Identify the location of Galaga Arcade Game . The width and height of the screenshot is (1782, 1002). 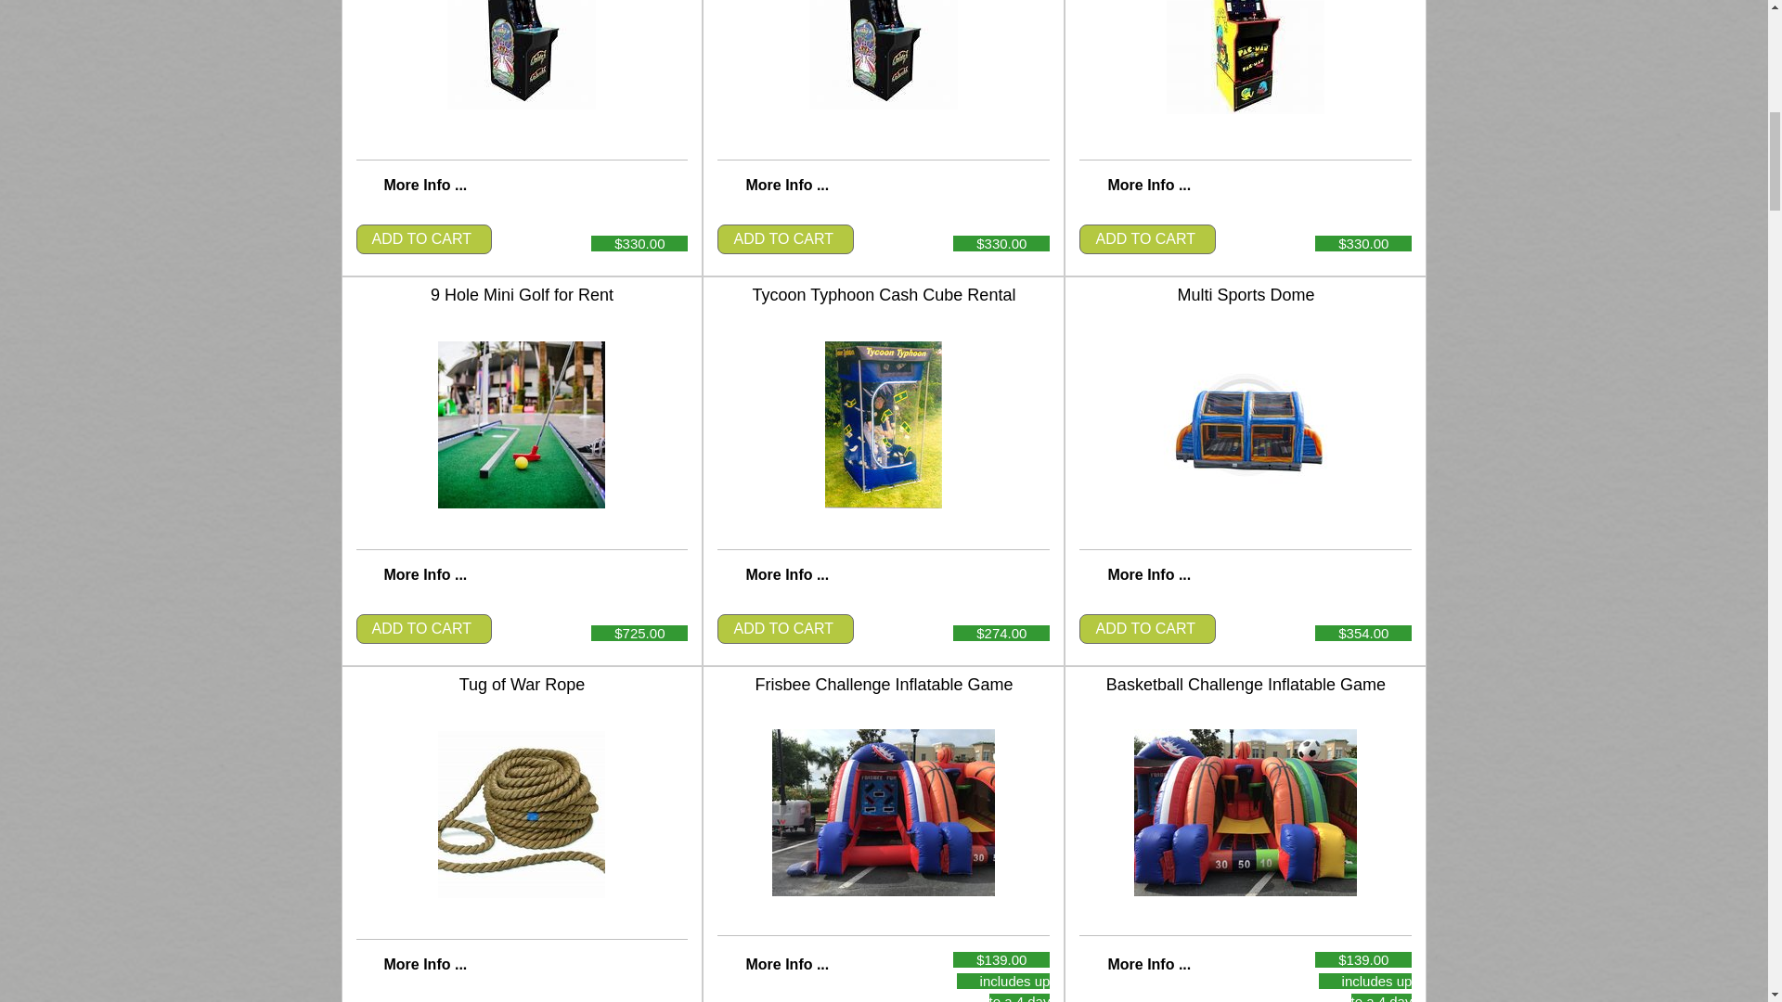
(521, 54).